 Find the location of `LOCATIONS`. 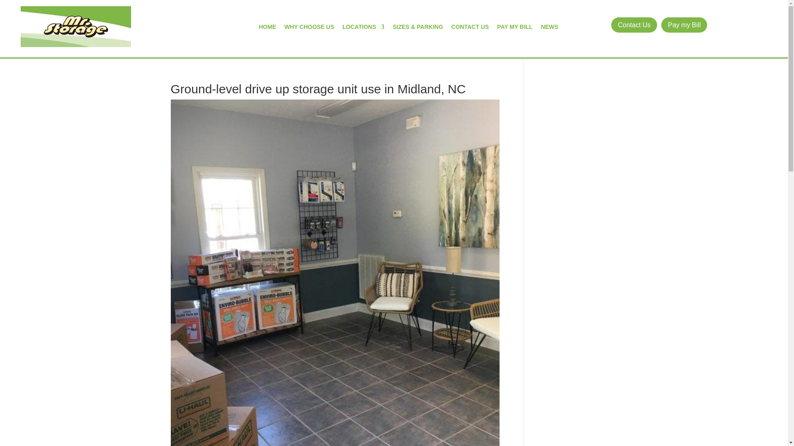

LOCATIONS is located at coordinates (363, 26).